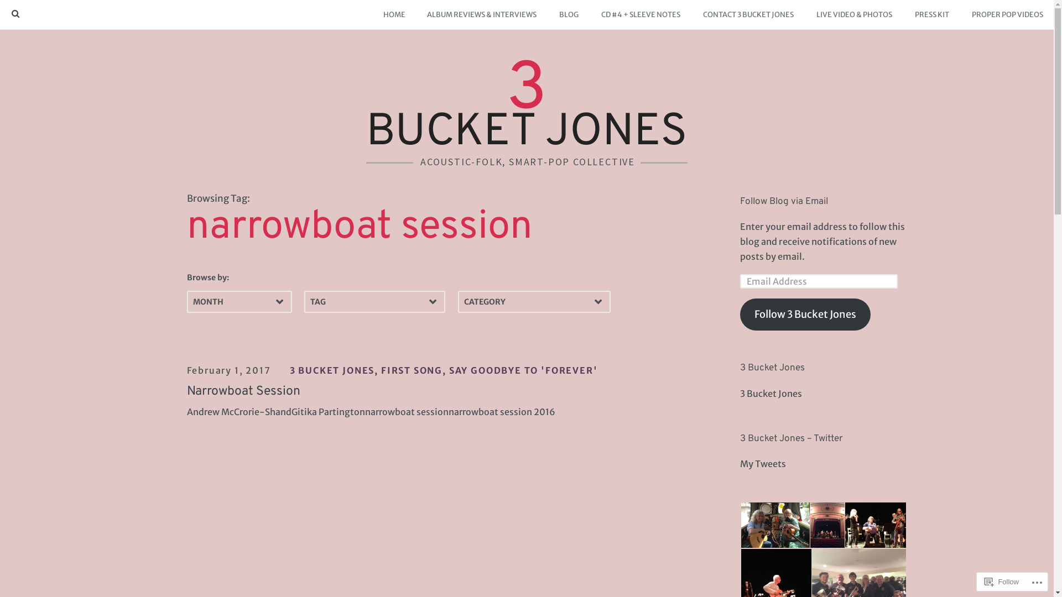 Image resolution: width=1062 pixels, height=597 pixels. Describe the element at coordinates (332, 370) in the screenshot. I see `3 BUCKET JONES` at that location.